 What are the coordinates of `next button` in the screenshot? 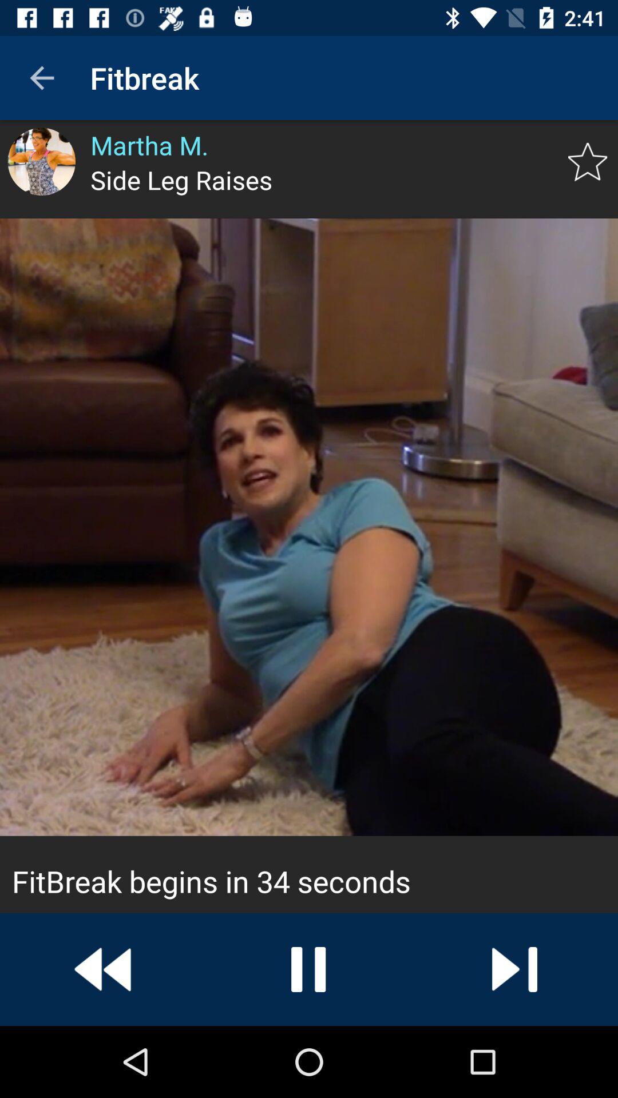 It's located at (515, 969).